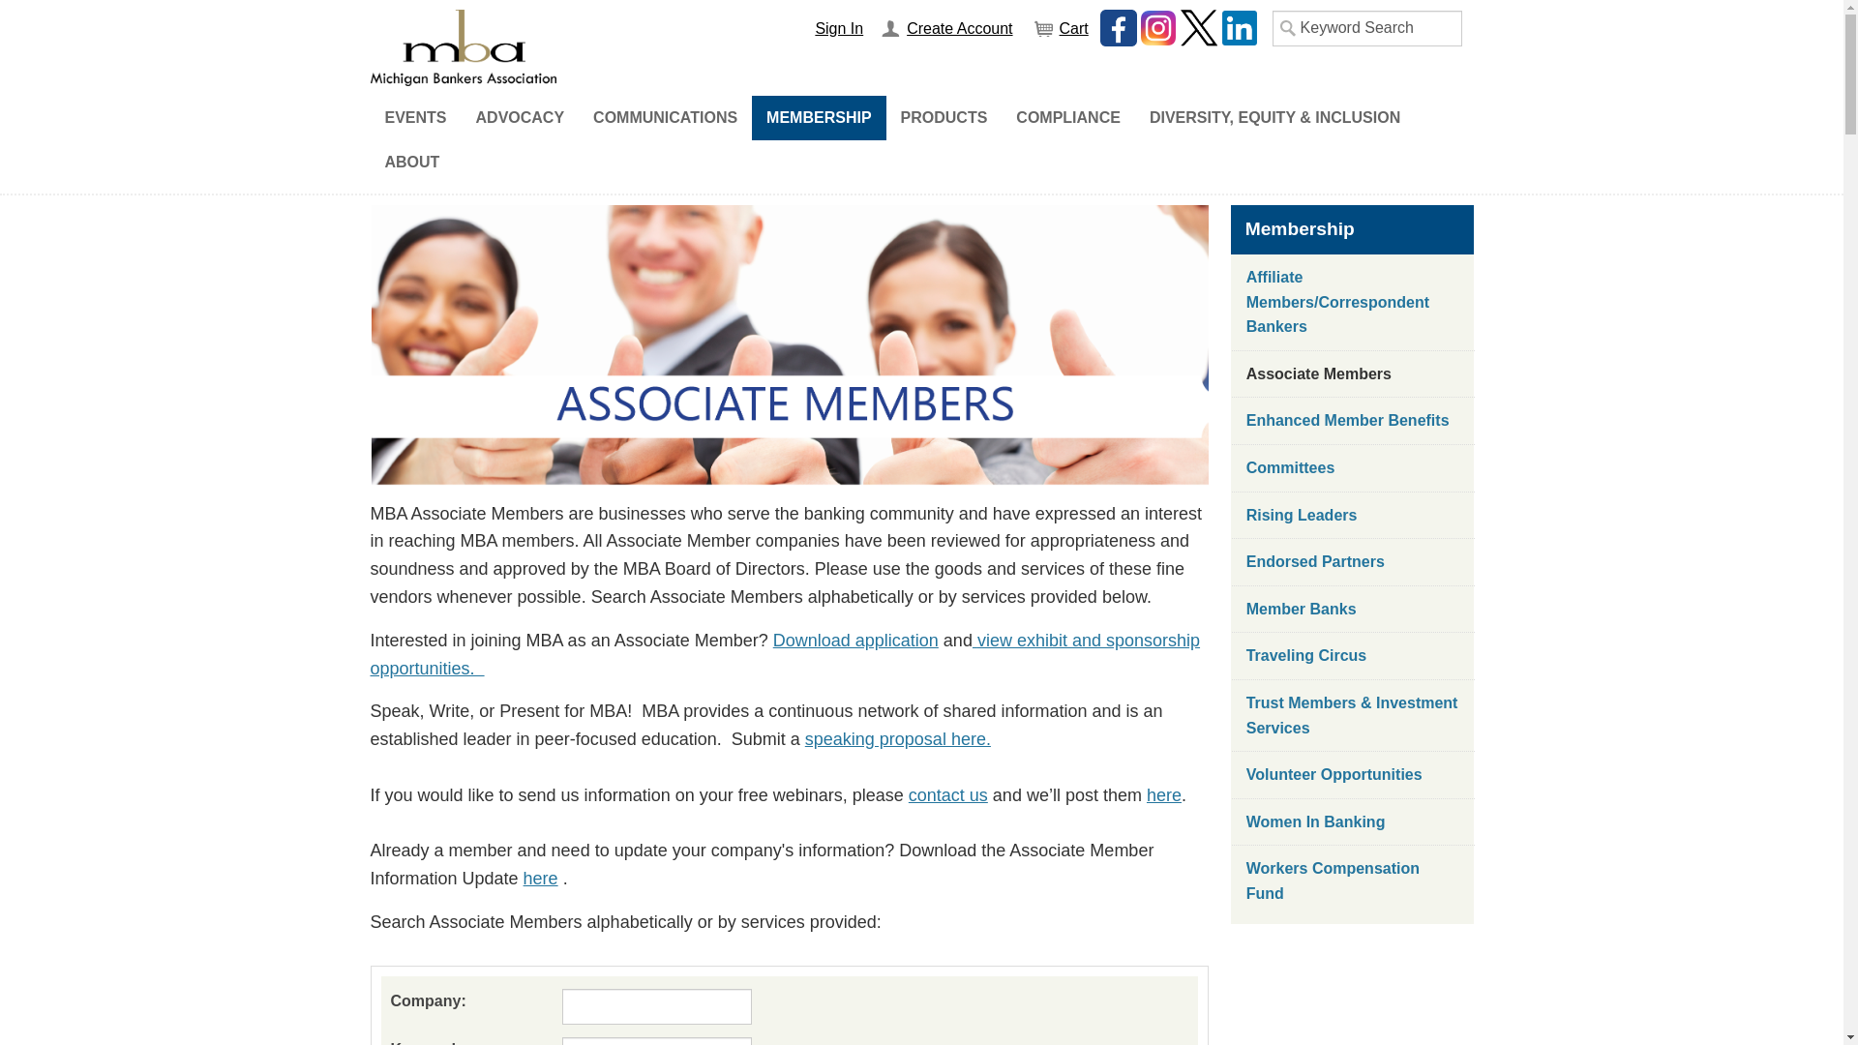 This screenshot has width=1858, height=1045. Describe the element at coordinates (1353, 516) in the screenshot. I see `Rising Leaders` at that location.